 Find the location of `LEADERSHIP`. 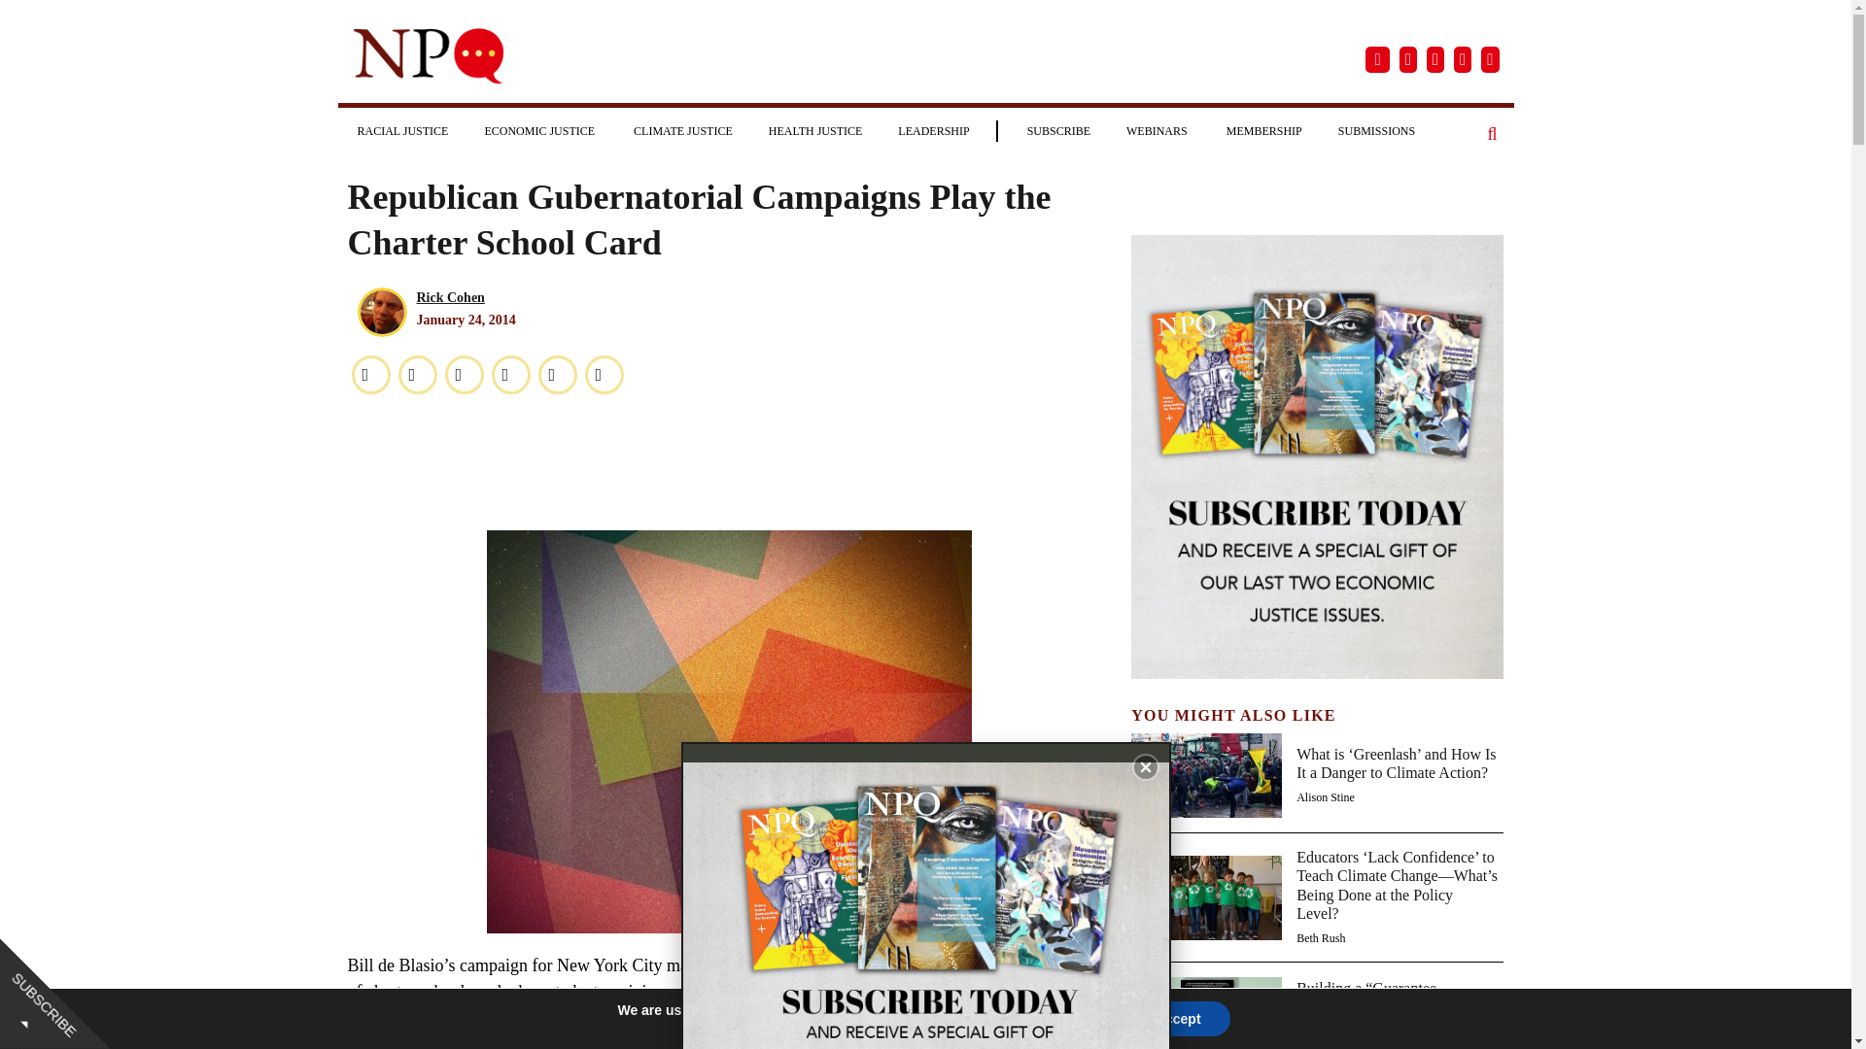

LEADERSHIP is located at coordinates (933, 130).